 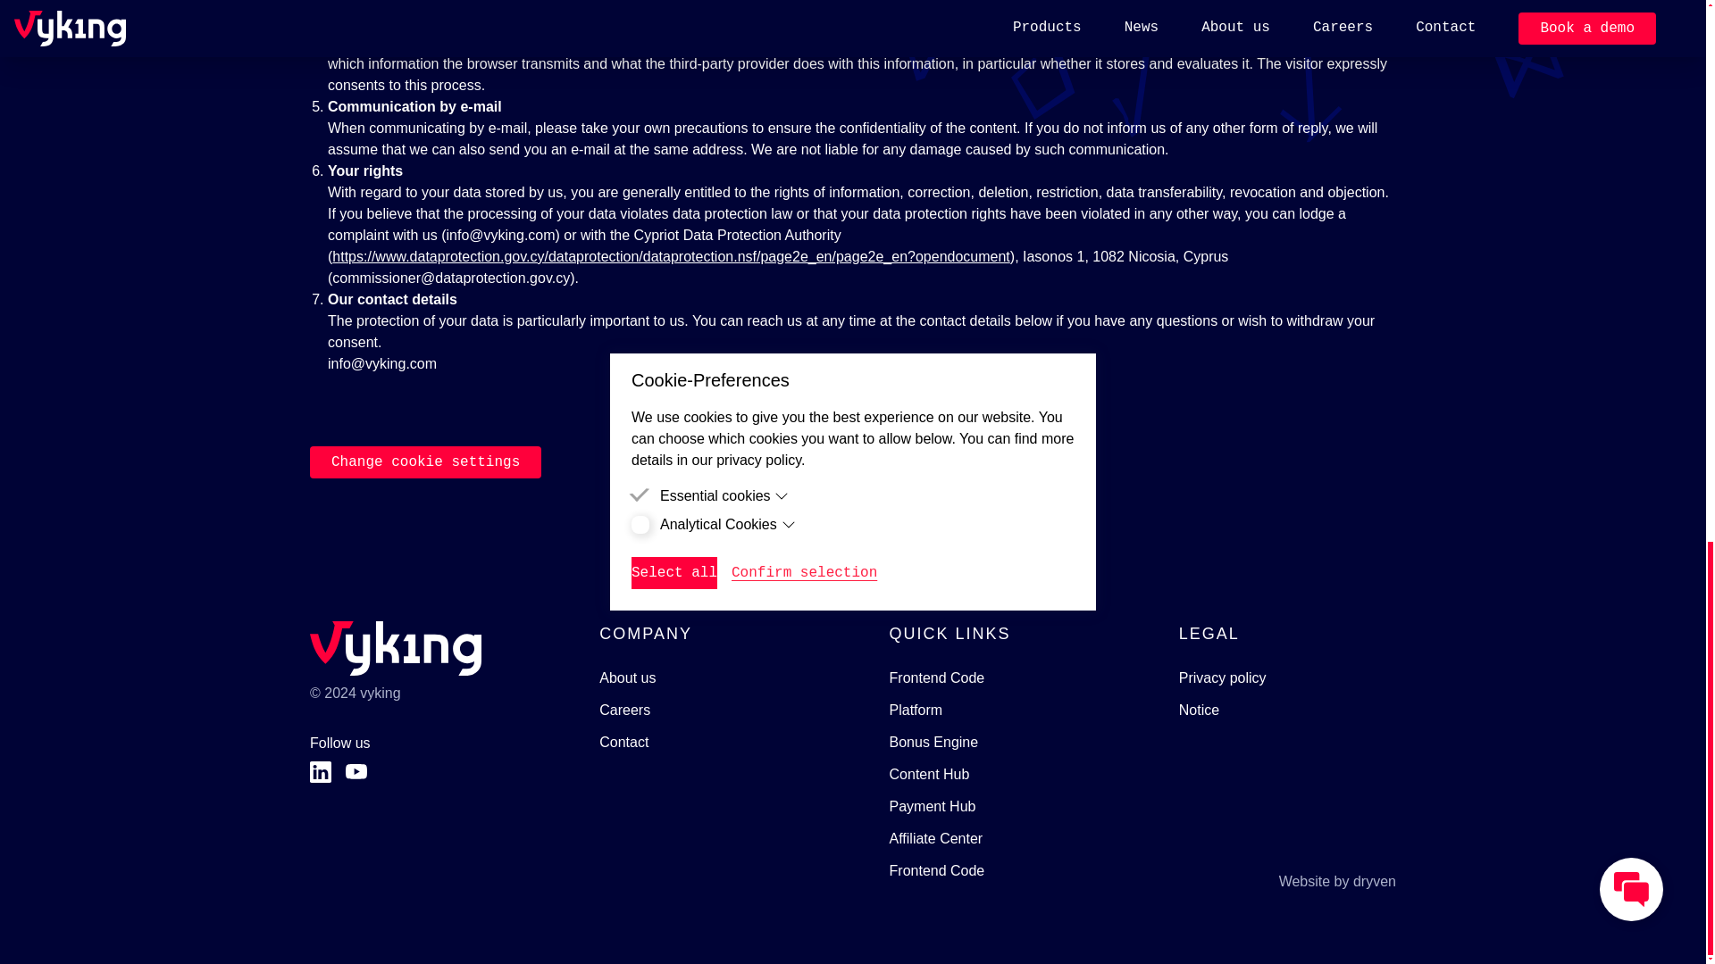 What do you see at coordinates (930, 775) in the screenshot?
I see `Content Hub` at bounding box center [930, 775].